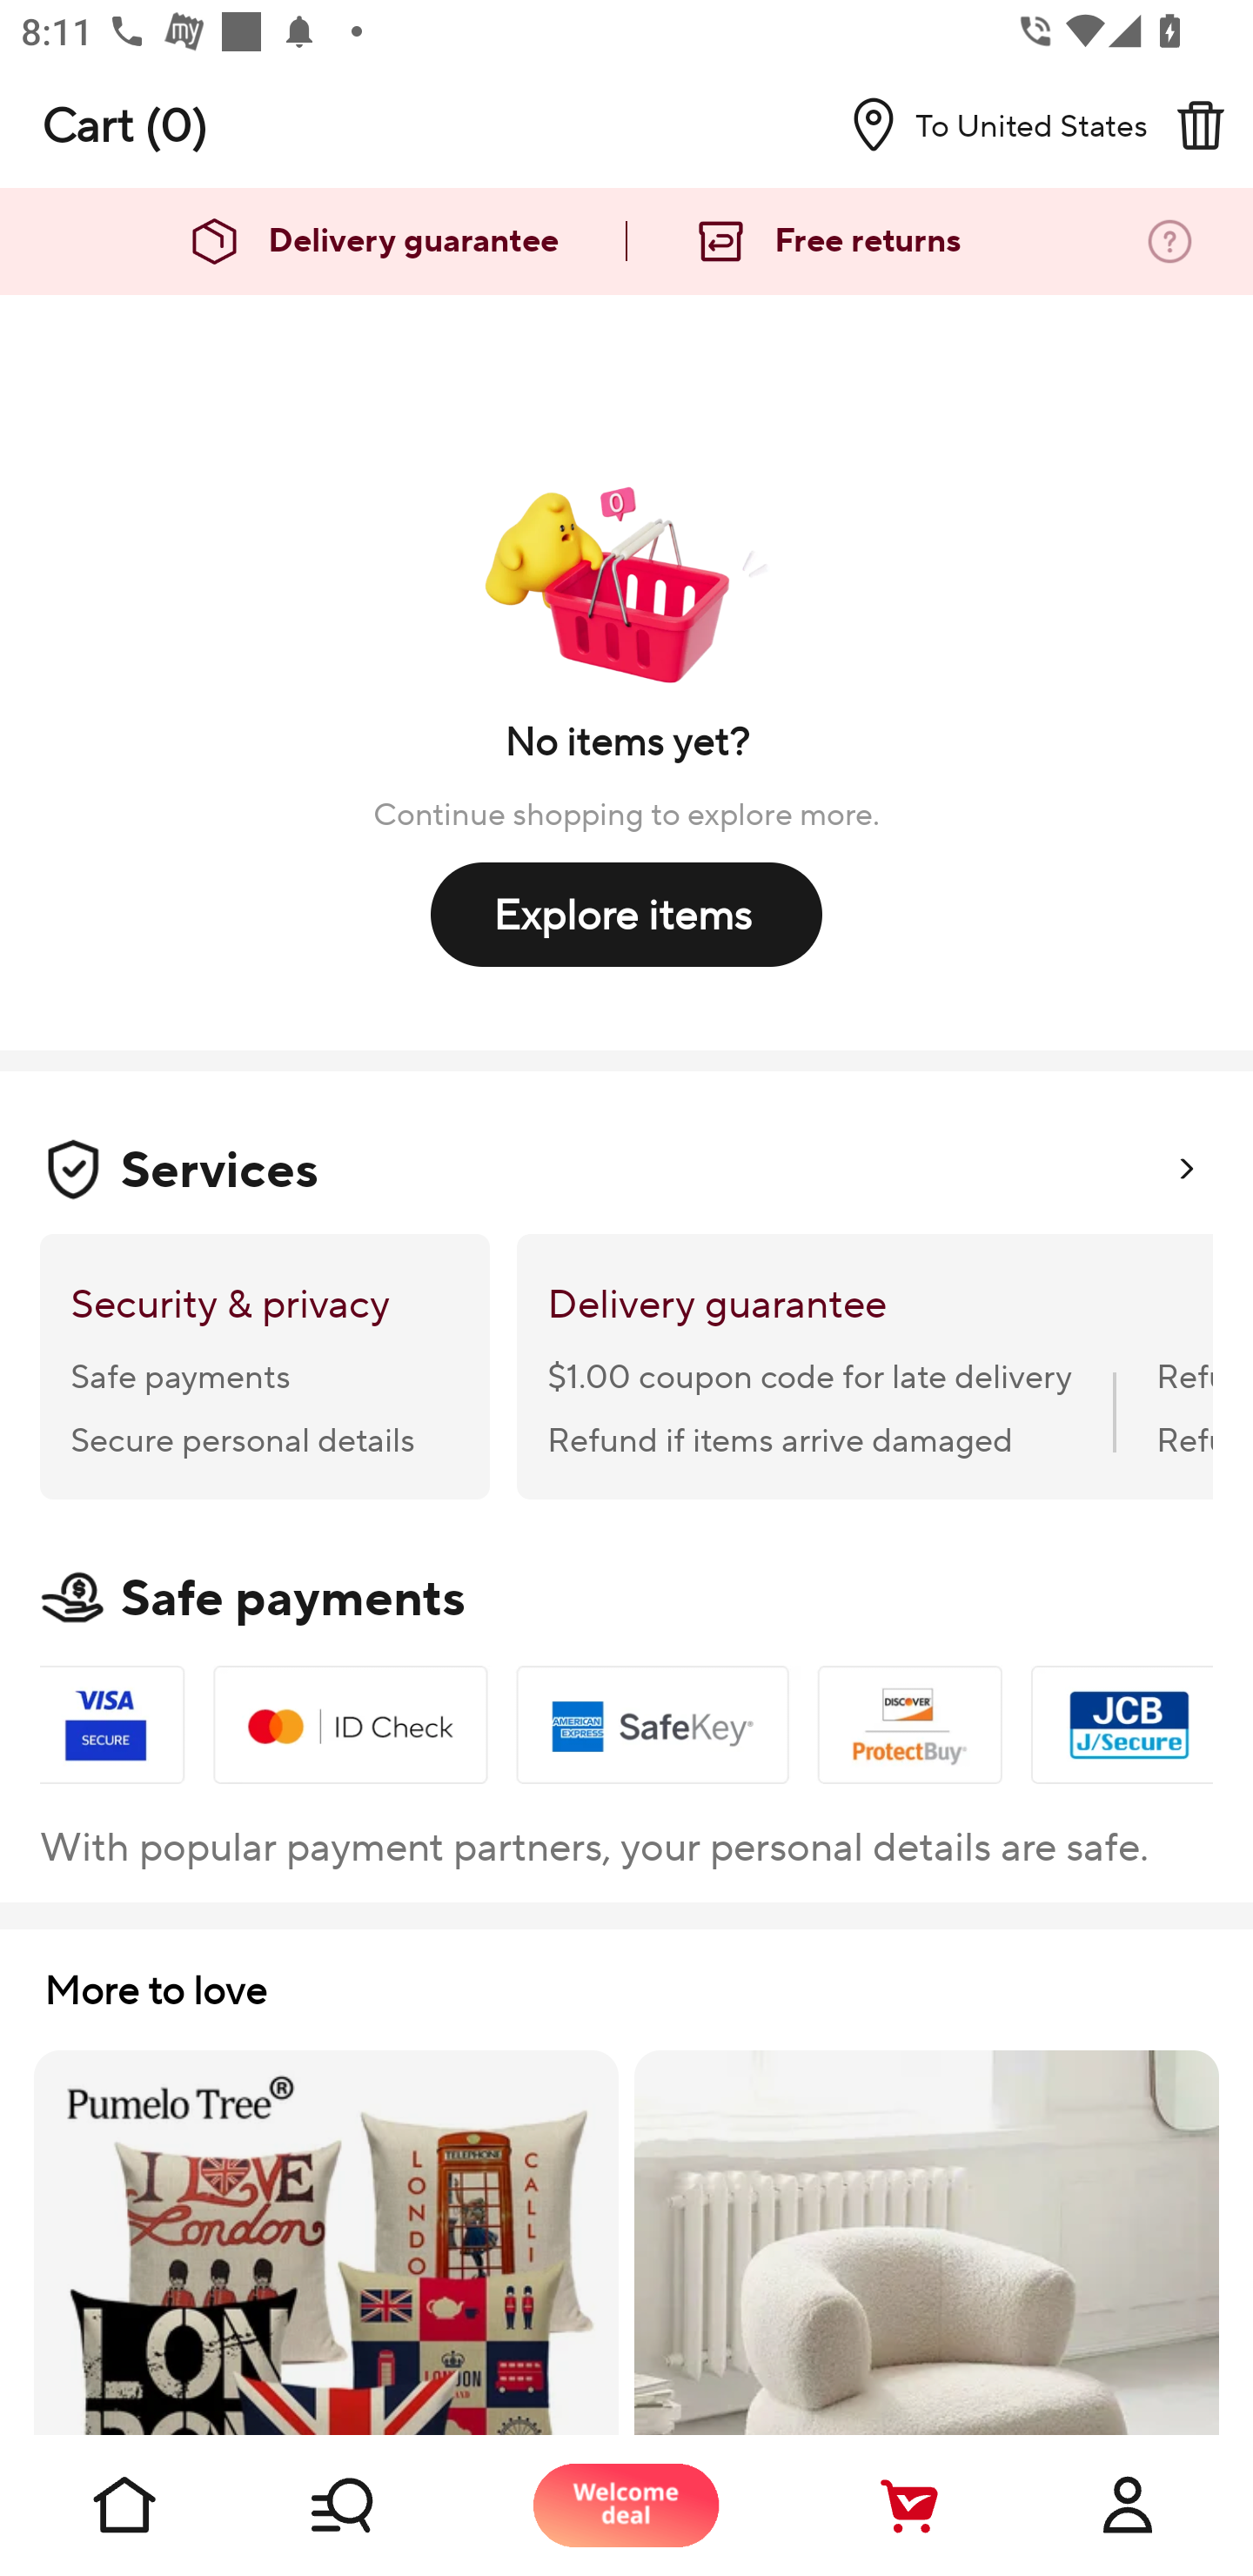 The height and width of the screenshot is (2576, 1253). I want to click on Home, so click(125, 2505).